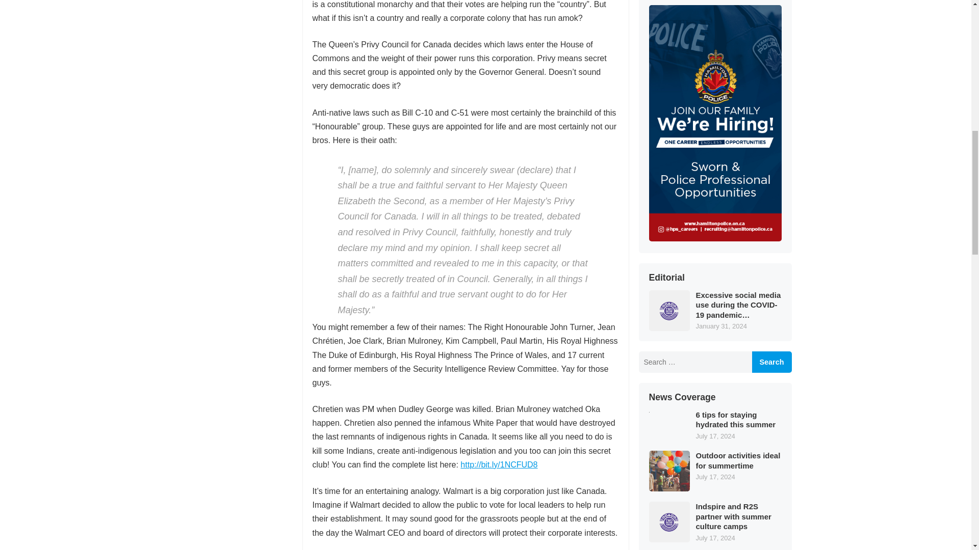 The width and height of the screenshot is (979, 550). I want to click on Search, so click(771, 362).